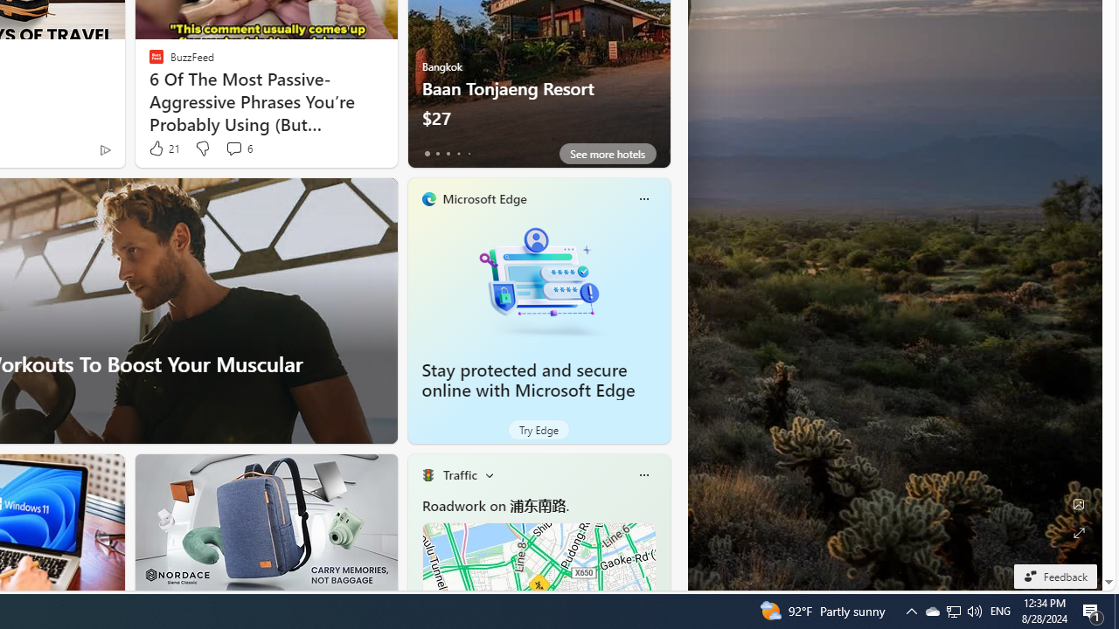  Describe the element at coordinates (448, 154) in the screenshot. I see `tab-2` at that location.